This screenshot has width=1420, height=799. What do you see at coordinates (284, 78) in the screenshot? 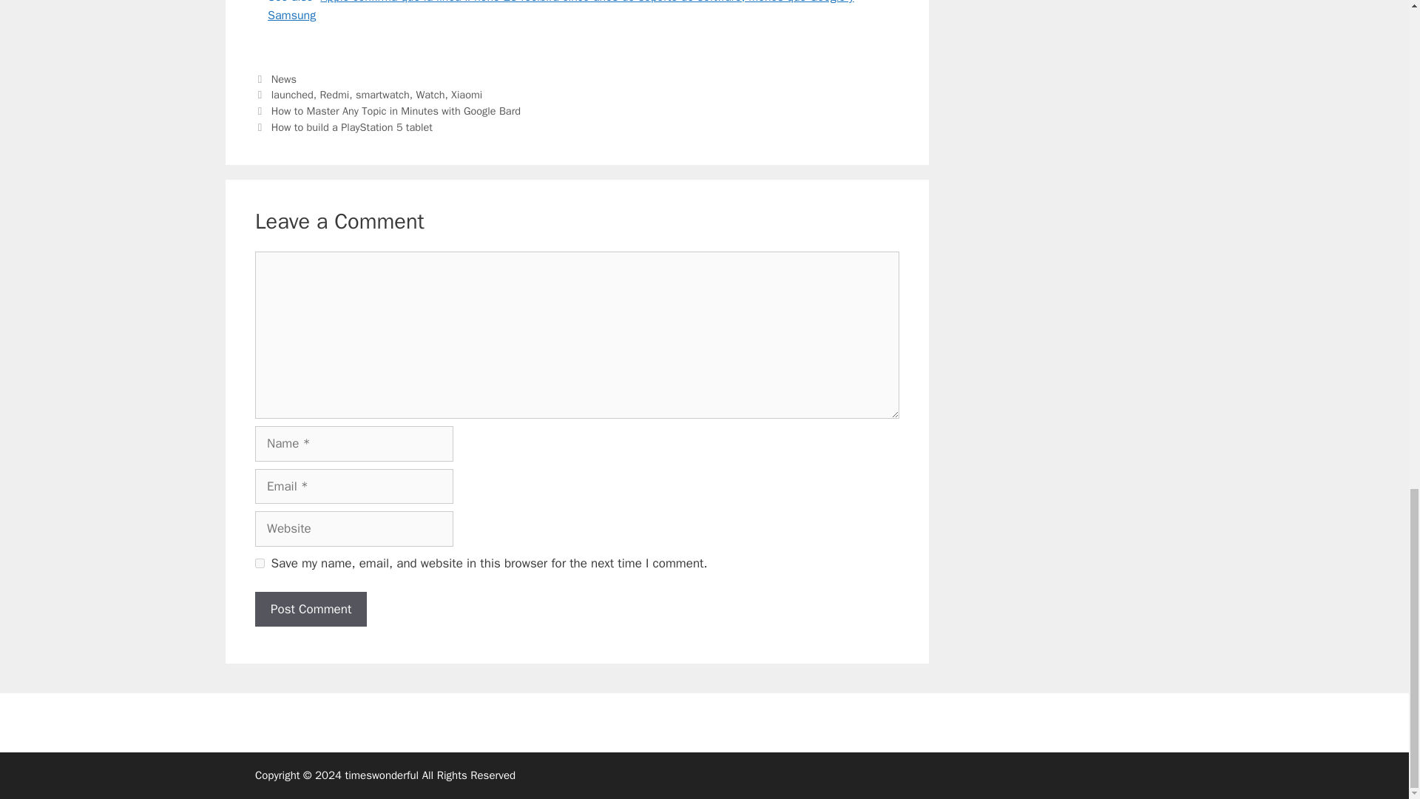
I see `News` at bounding box center [284, 78].